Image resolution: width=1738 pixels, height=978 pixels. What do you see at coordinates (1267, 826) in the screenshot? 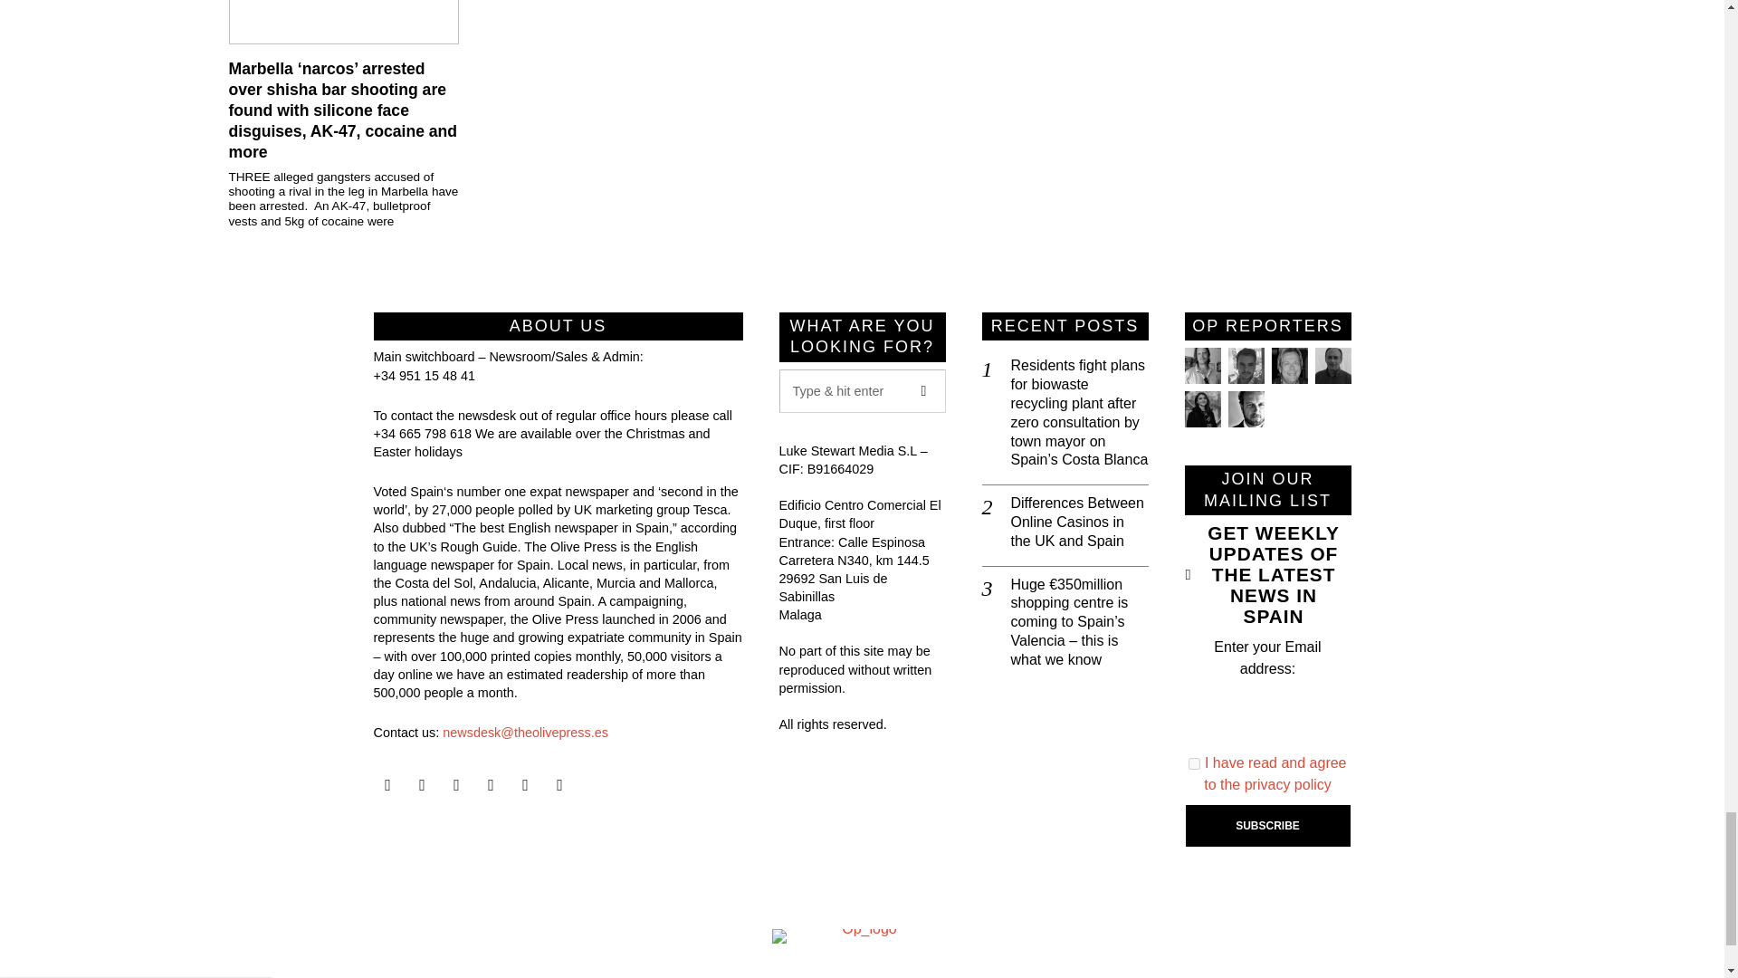
I see `SUBSCRIBE` at bounding box center [1267, 826].